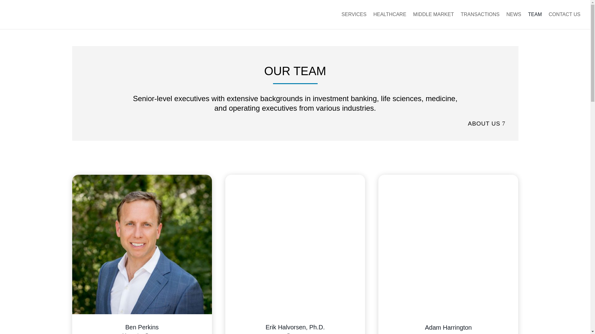 The height and width of the screenshot is (334, 595). I want to click on ABOUT US, so click(487, 124).